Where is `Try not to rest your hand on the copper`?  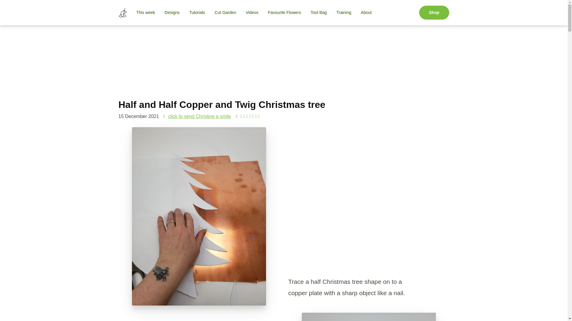 Try not to rest your hand on the copper is located at coordinates (368, 317).